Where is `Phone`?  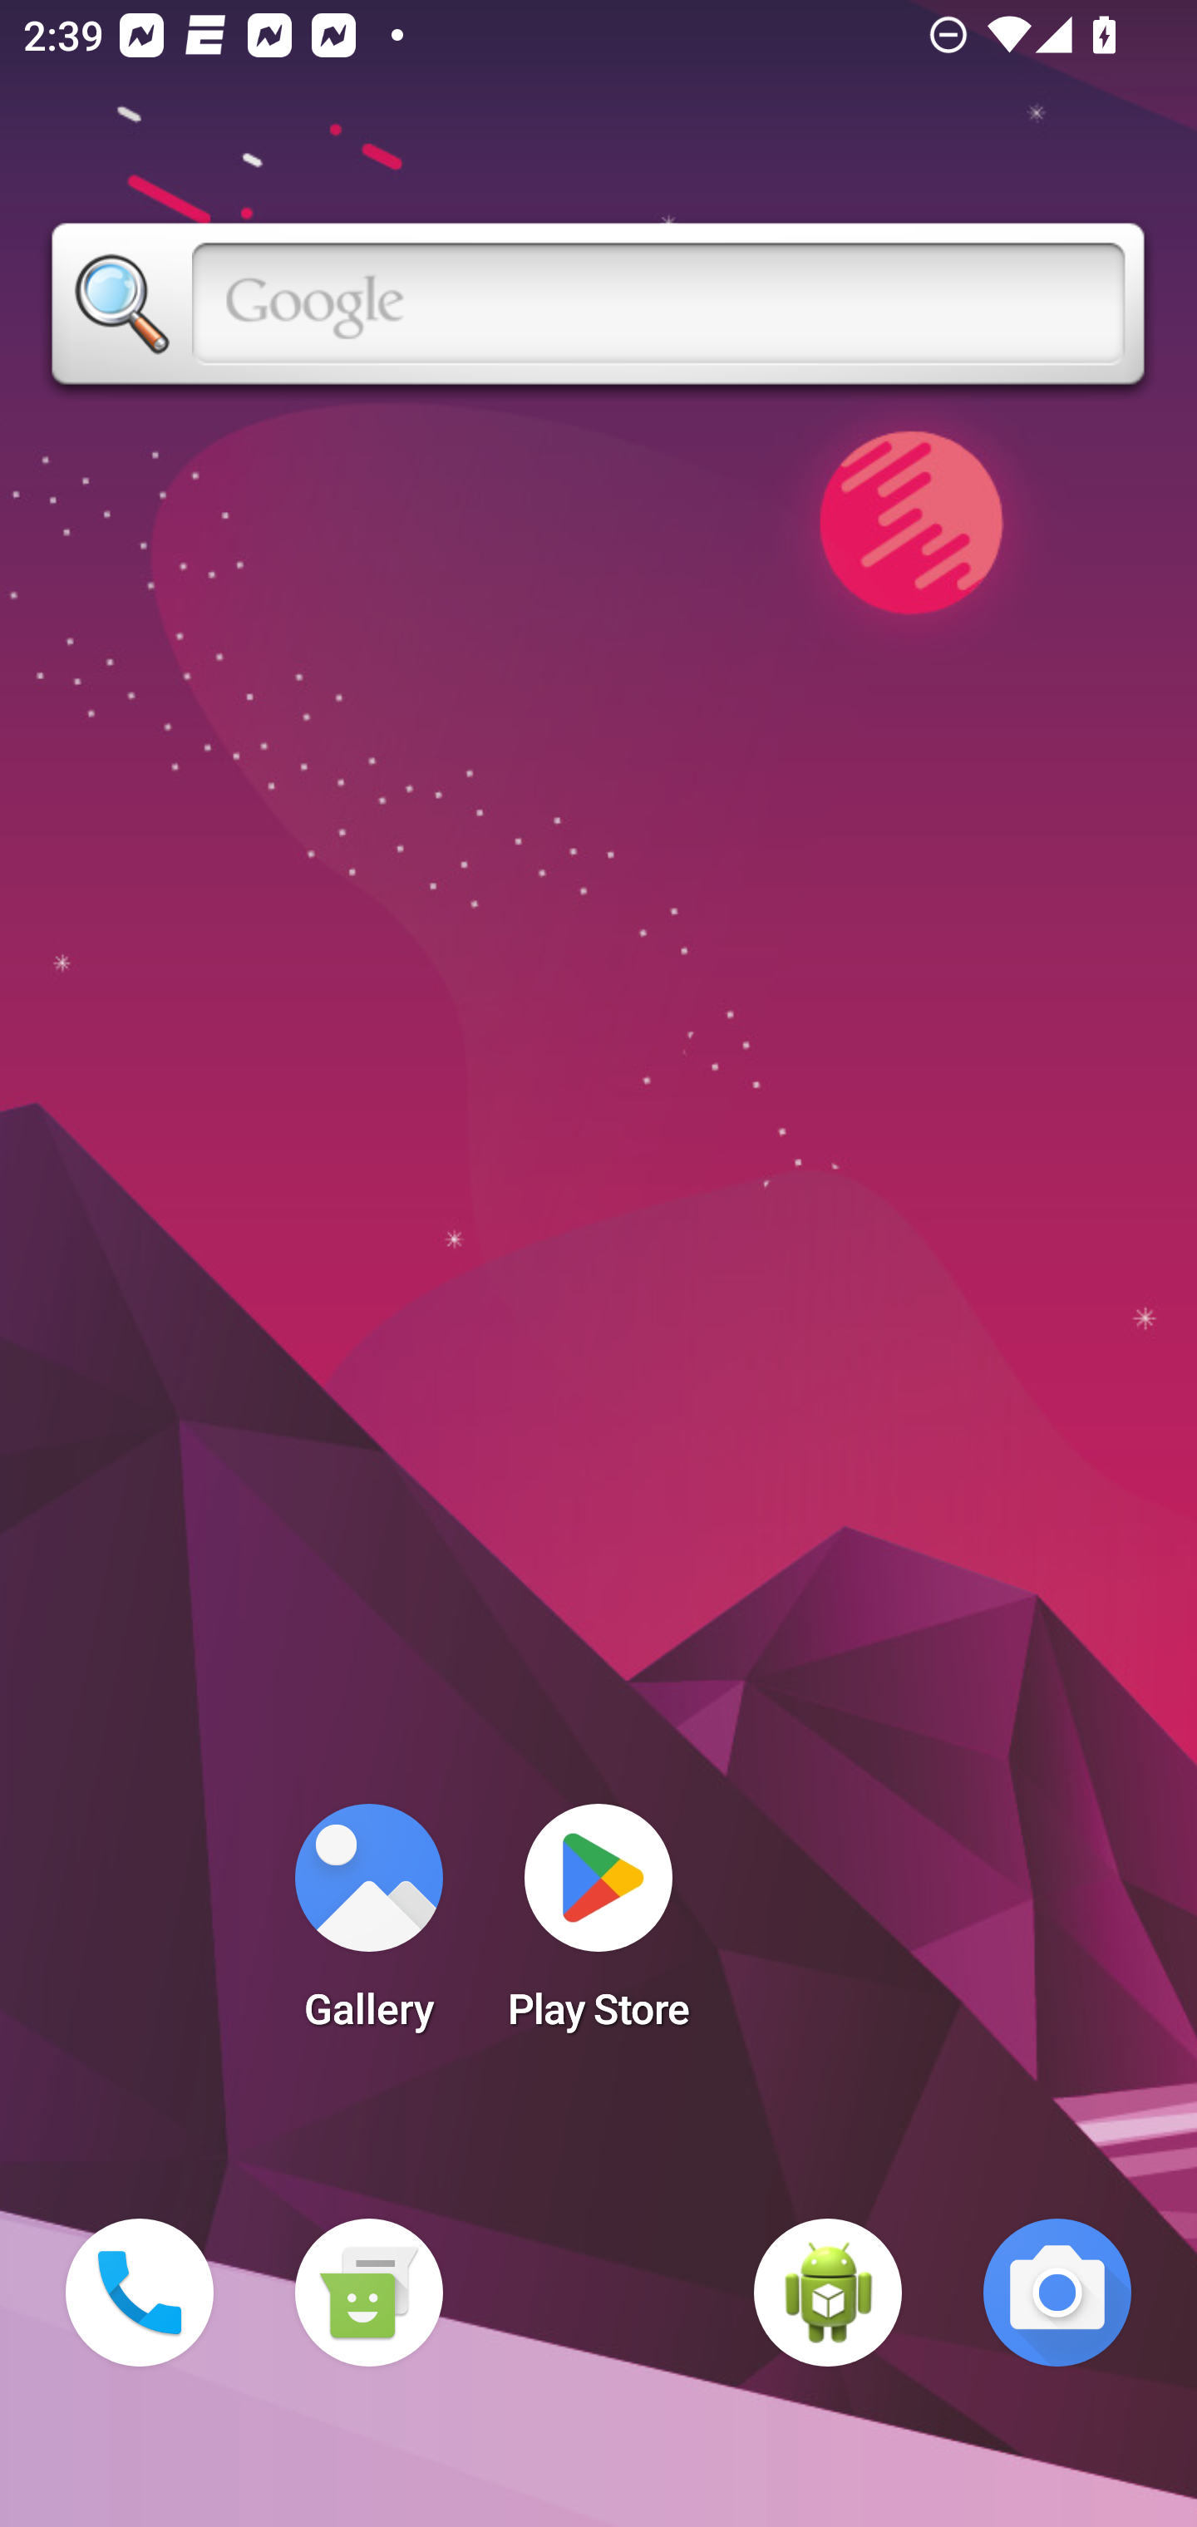
Phone is located at coordinates (140, 2293).